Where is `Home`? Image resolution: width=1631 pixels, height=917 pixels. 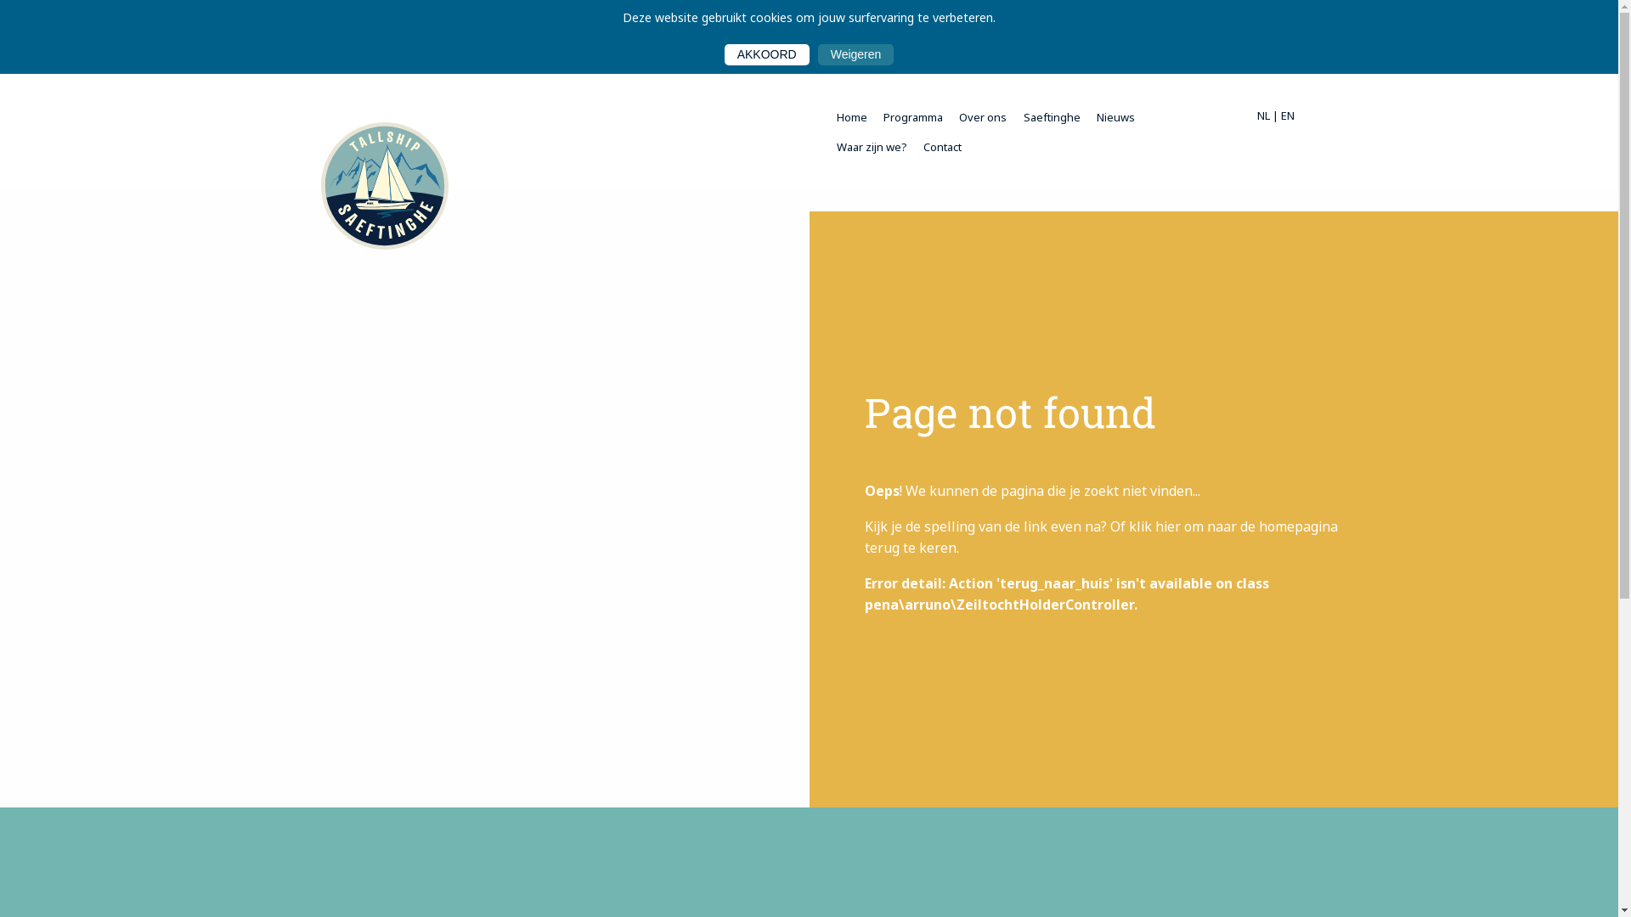
Home is located at coordinates (851, 117).